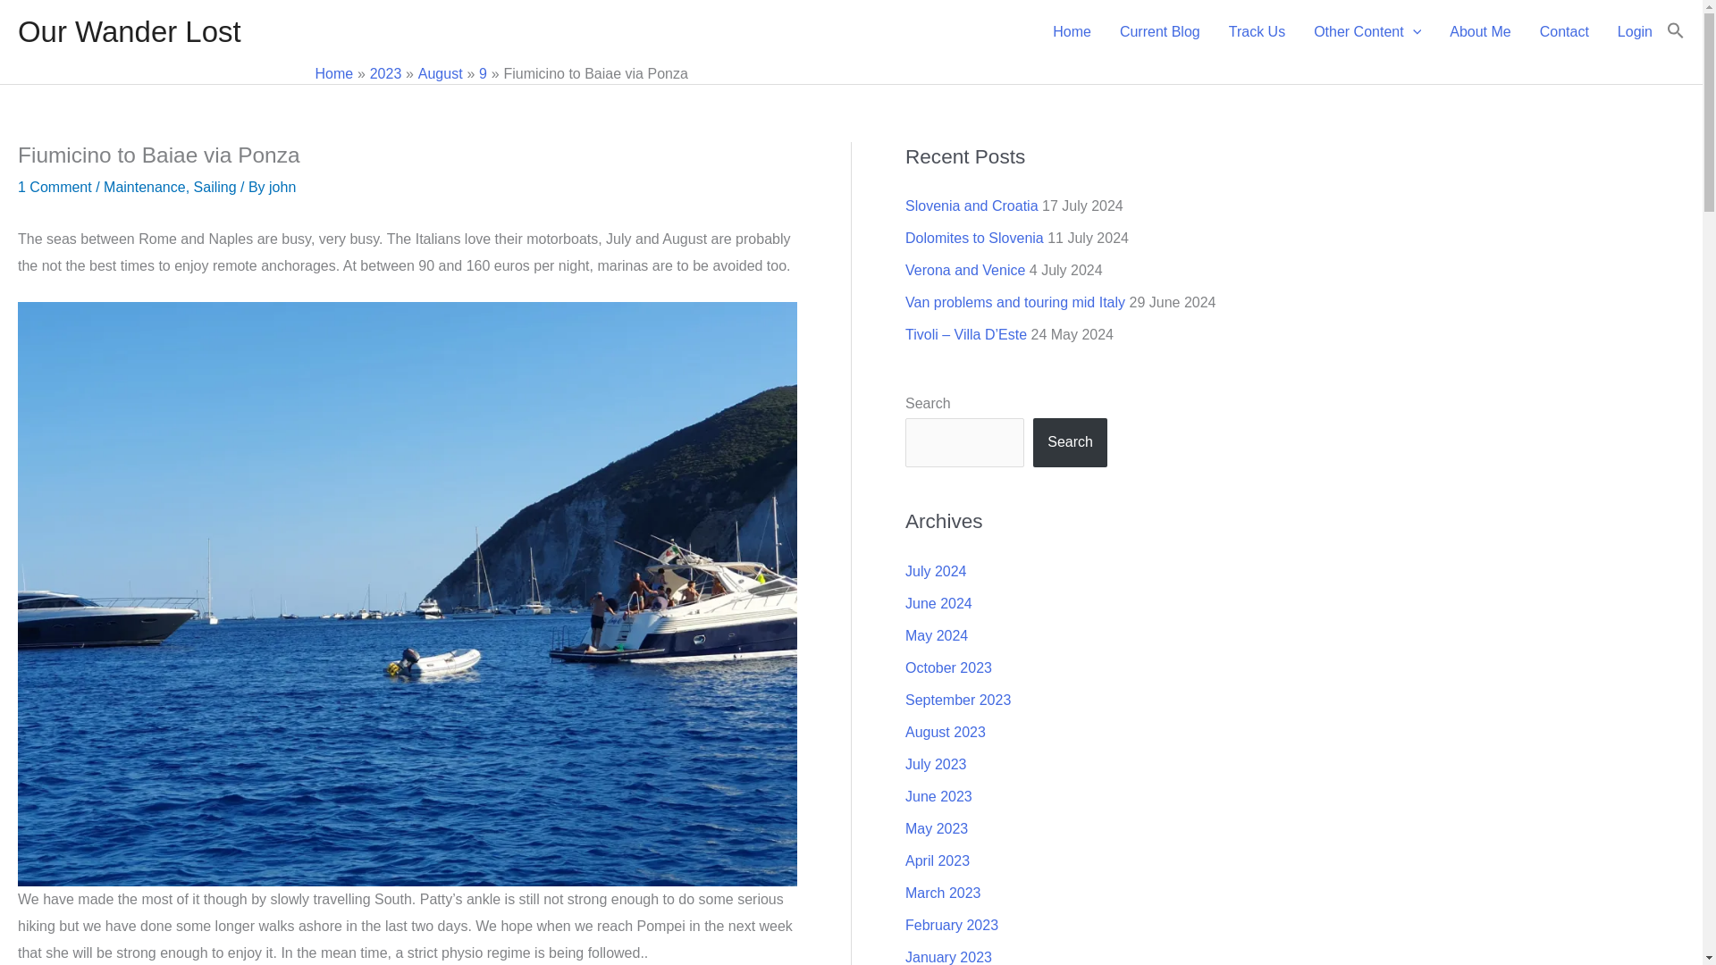 The width and height of the screenshot is (1716, 965). What do you see at coordinates (129, 32) in the screenshot?
I see `Our Wander Lost` at bounding box center [129, 32].